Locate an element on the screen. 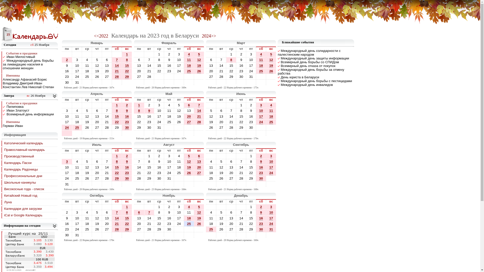 The width and height of the screenshot is (484, 272). 26 is located at coordinates (87, 127).